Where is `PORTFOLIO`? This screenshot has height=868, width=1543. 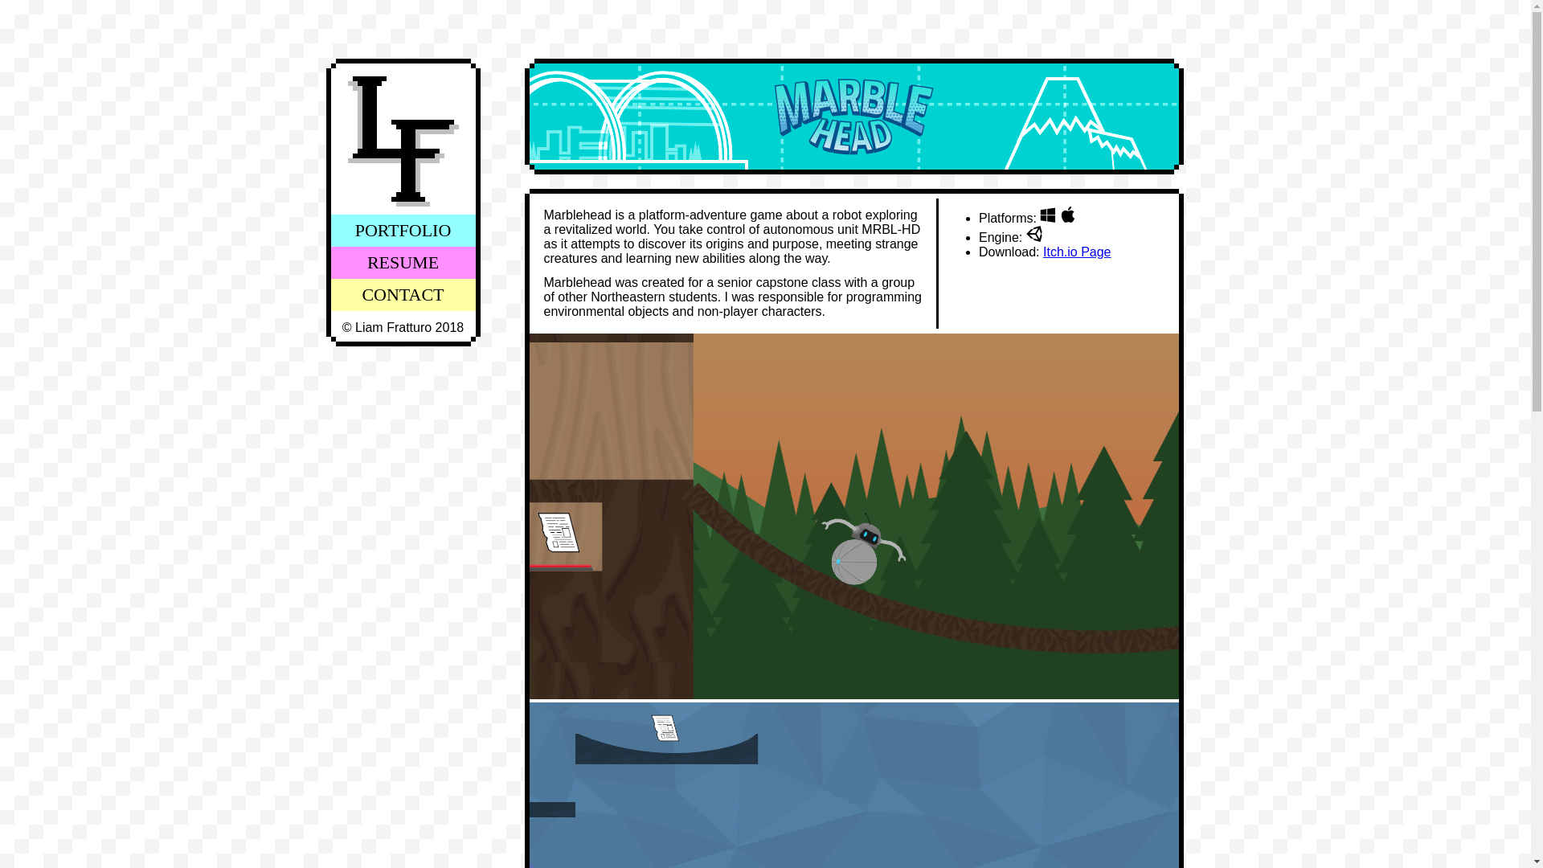 PORTFOLIO is located at coordinates (403, 230).